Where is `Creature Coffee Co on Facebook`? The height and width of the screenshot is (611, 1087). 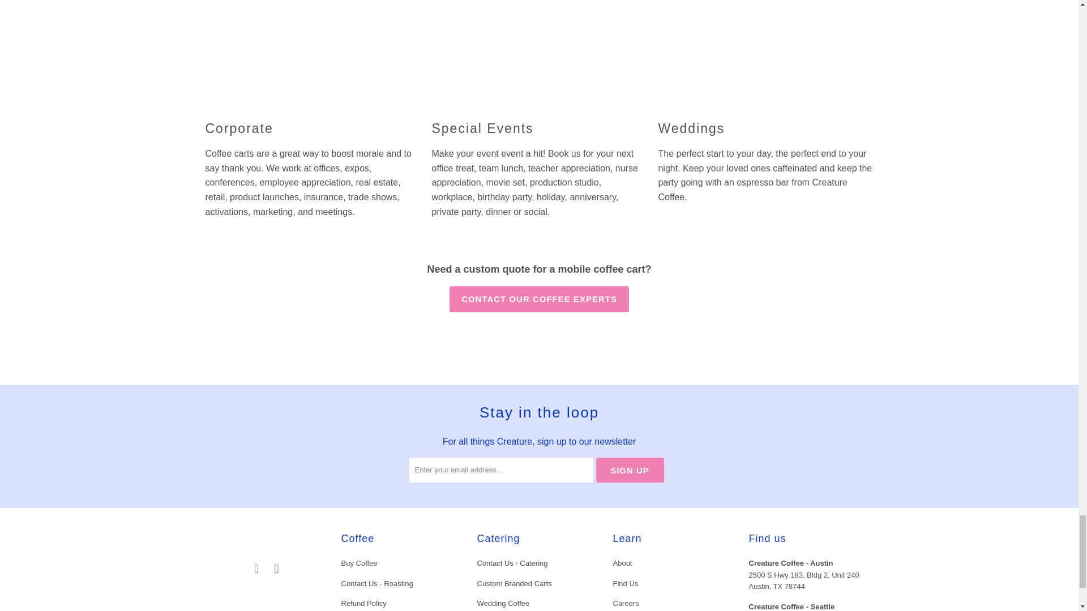
Creature Coffee Co on Facebook is located at coordinates (257, 569).